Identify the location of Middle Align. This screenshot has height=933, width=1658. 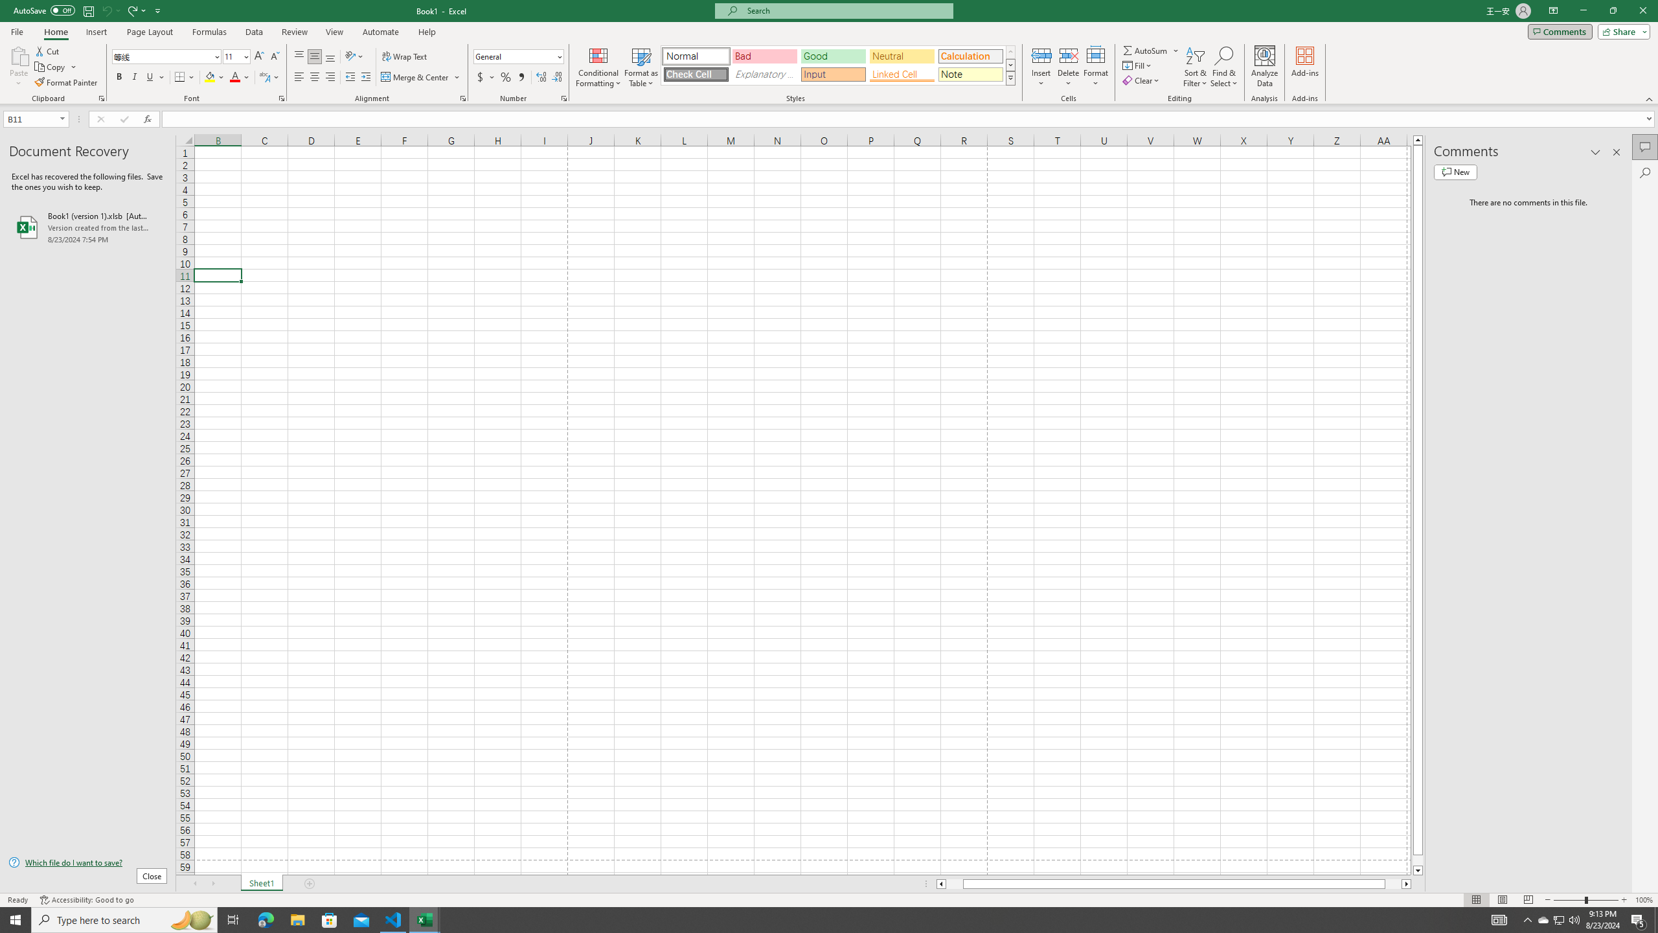
(315, 57).